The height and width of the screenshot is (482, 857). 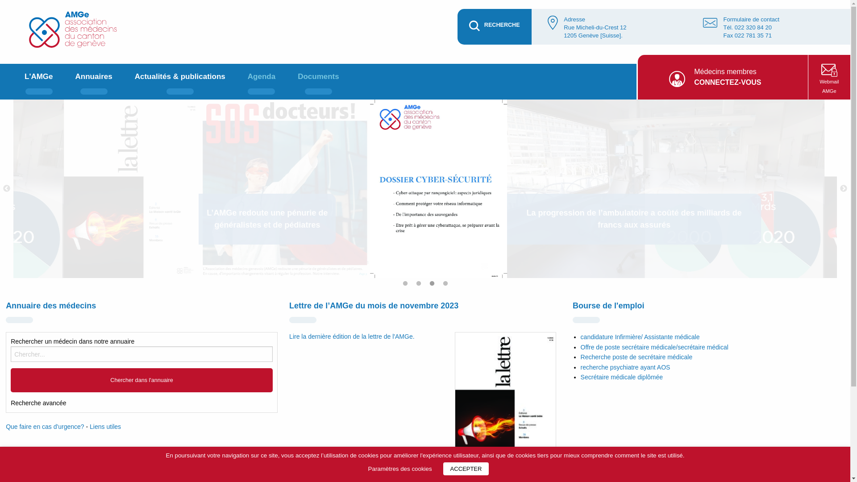 What do you see at coordinates (408, 287) in the screenshot?
I see `1` at bounding box center [408, 287].